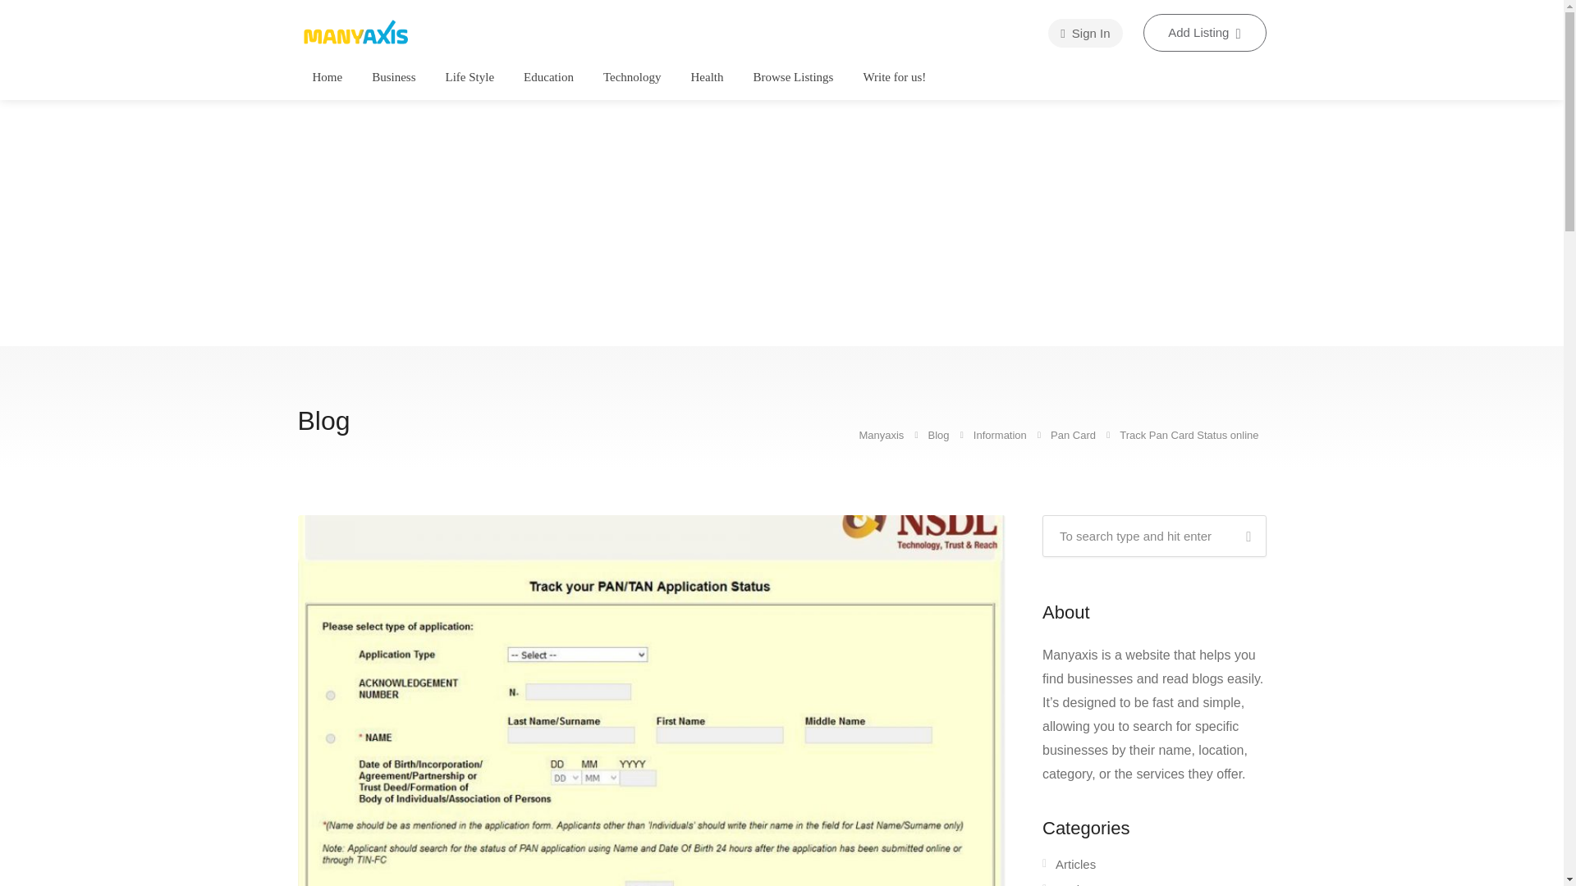 Image resolution: width=1576 pixels, height=886 pixels. What do you see at coordinates (392, 77) in the screenshot?
I see `Business` at bounding box center [392, 77].